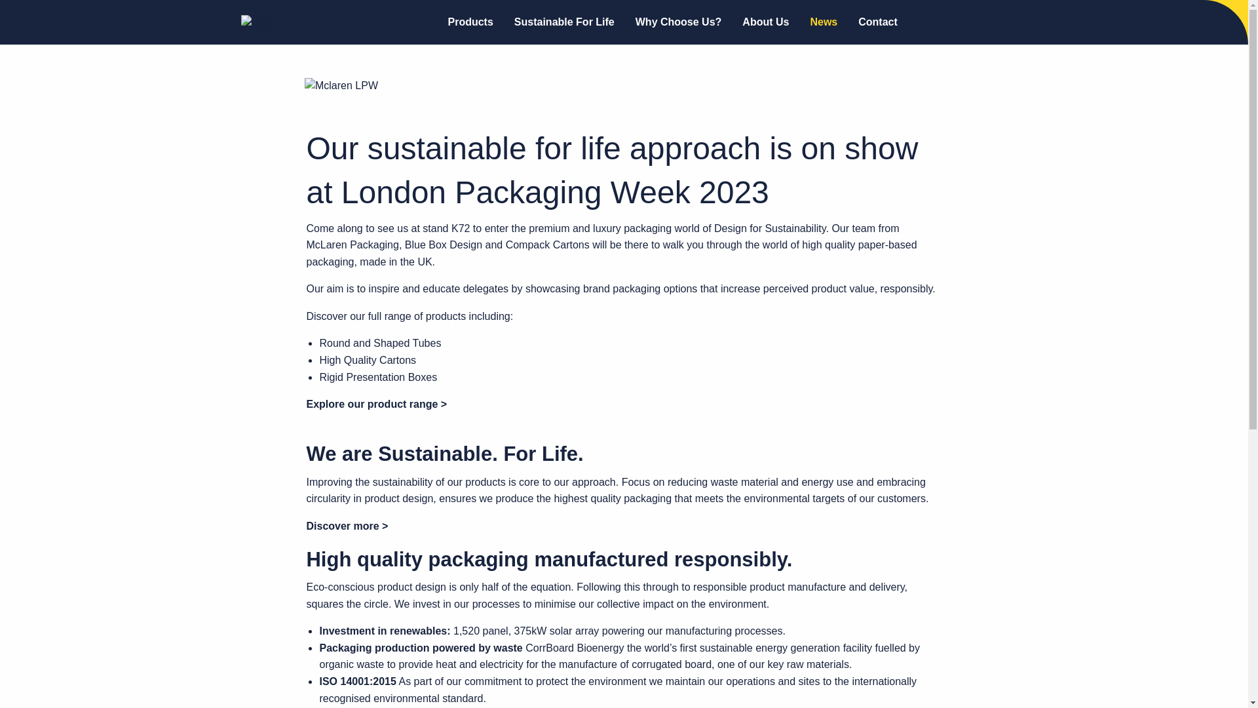  What do you see at coordinates (878, 22) in the screenshot?
I see `Contact` at bounding box center [878, 22].